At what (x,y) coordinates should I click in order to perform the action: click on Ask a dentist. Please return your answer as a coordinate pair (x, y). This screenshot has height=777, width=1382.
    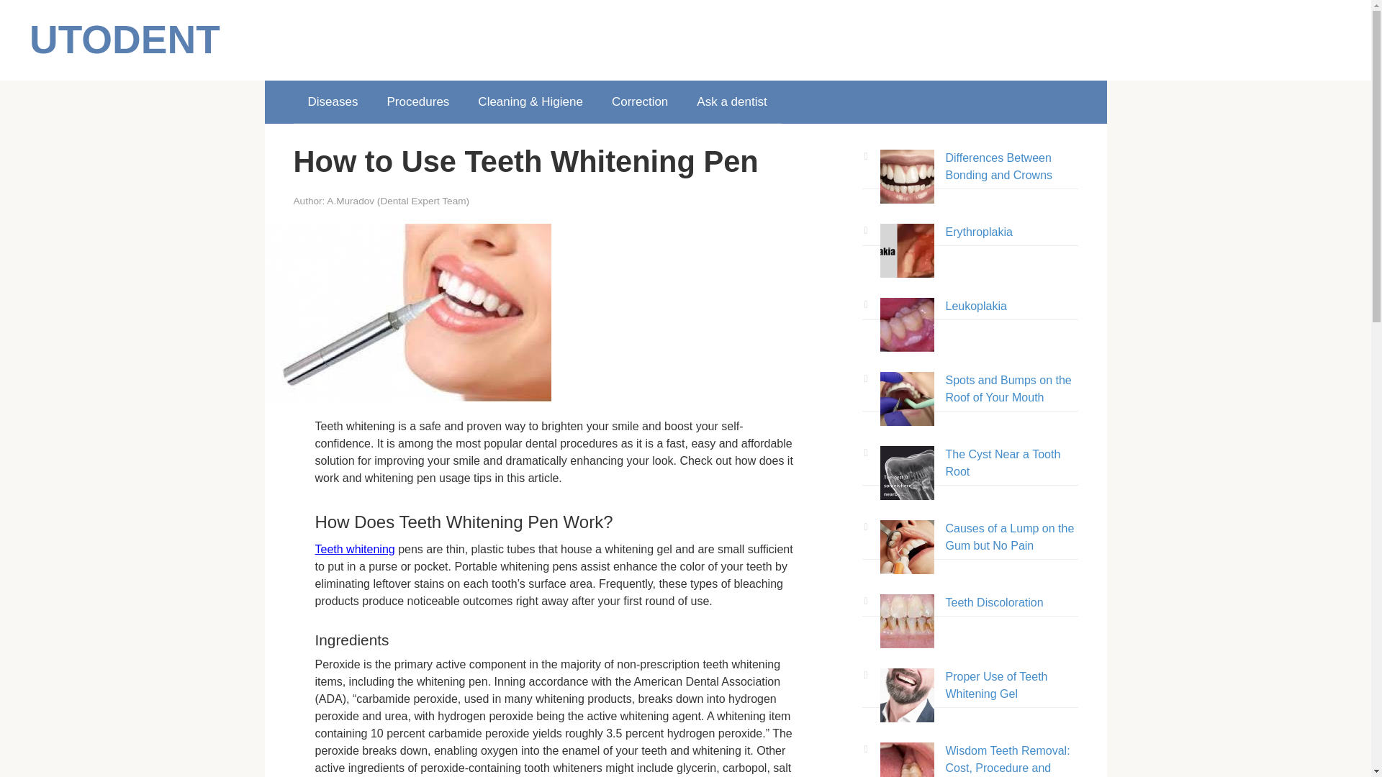
    Looking at the image, I should click on (731, 102).